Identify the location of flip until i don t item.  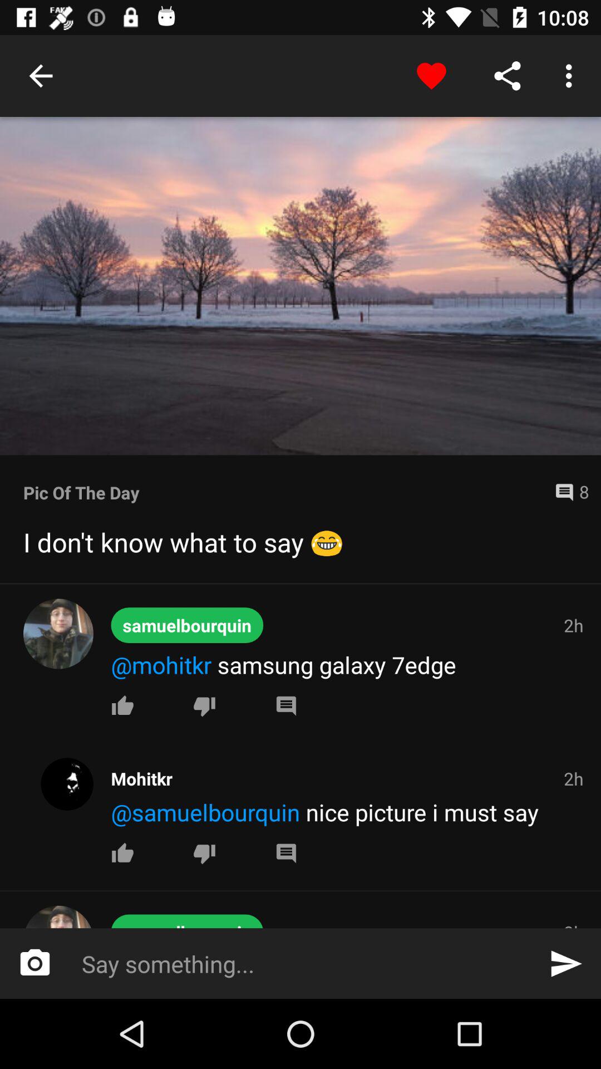
(300, 542).